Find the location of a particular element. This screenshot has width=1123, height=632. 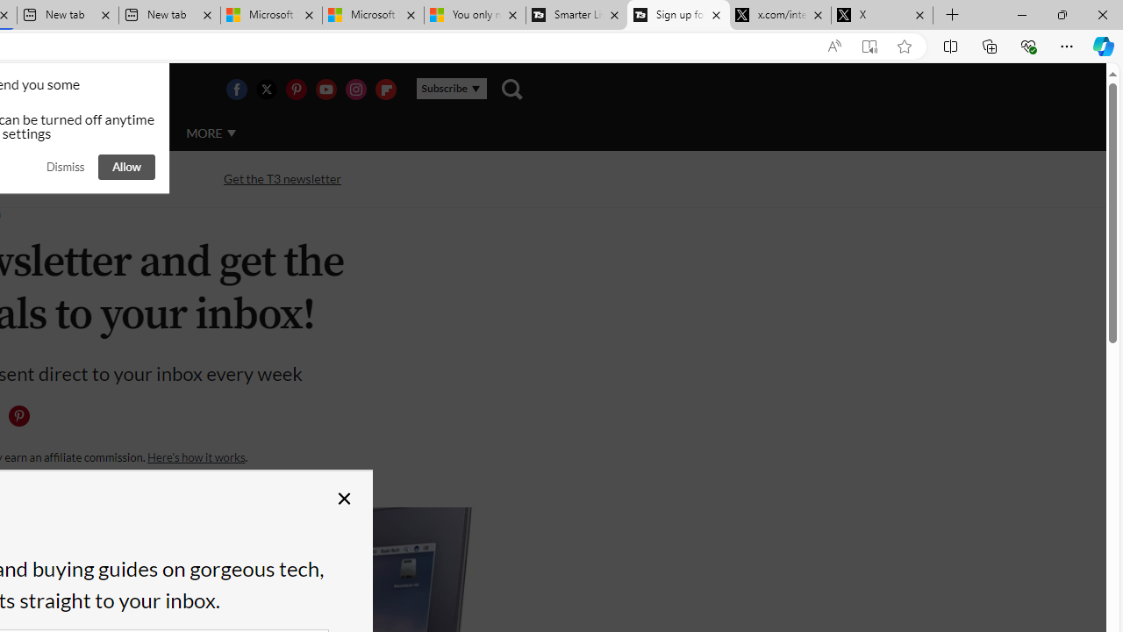

Visit us on Twitter is located at coordinates (266, 90).